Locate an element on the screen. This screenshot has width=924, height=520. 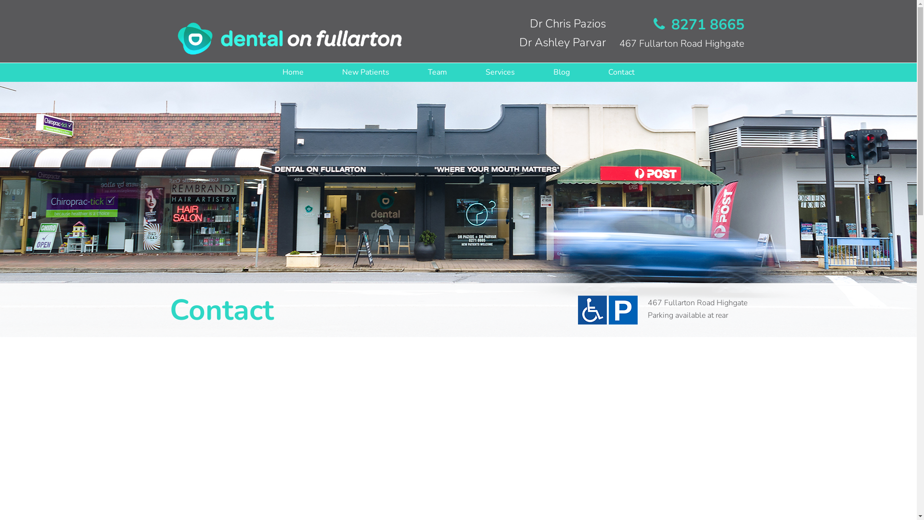
Home is located at coordinates (293, 72).